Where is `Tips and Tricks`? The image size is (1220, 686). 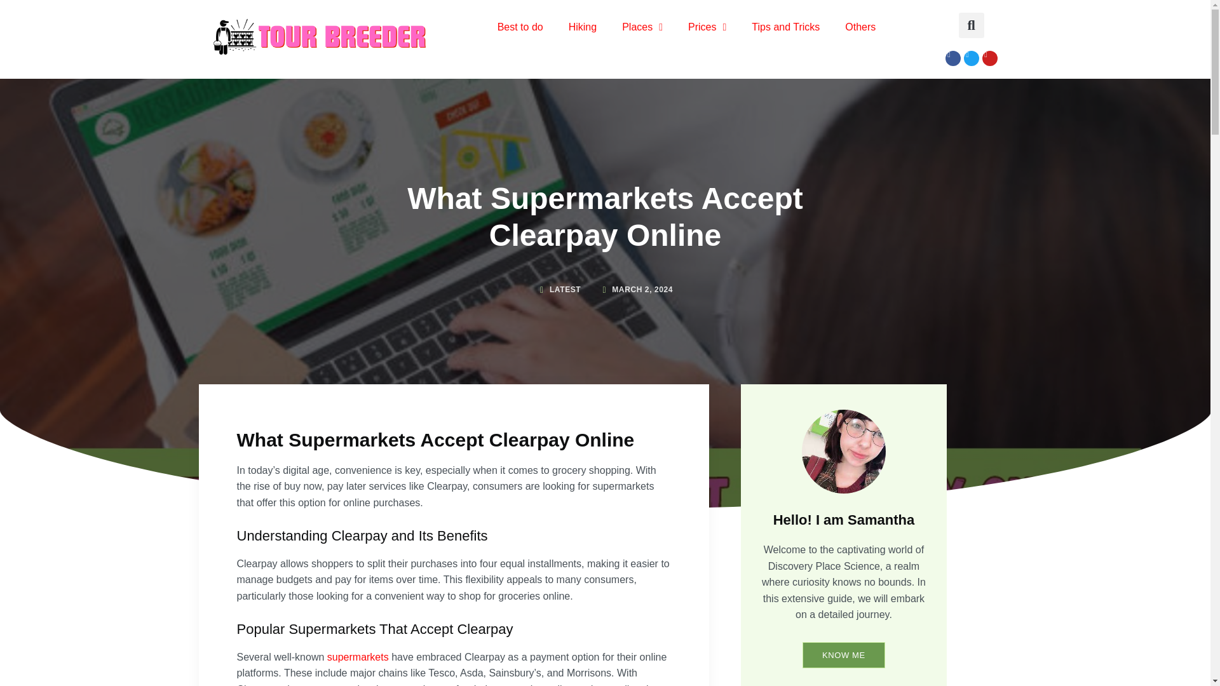
Tips and Tricks is located at coordinates (785, 27).